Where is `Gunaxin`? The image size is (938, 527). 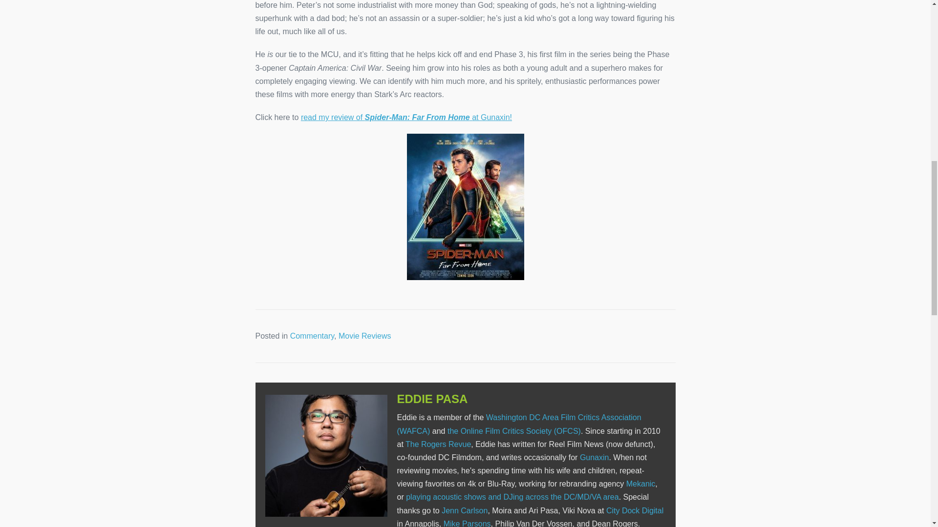 Gunaxin is located at coordinates (594, 457).